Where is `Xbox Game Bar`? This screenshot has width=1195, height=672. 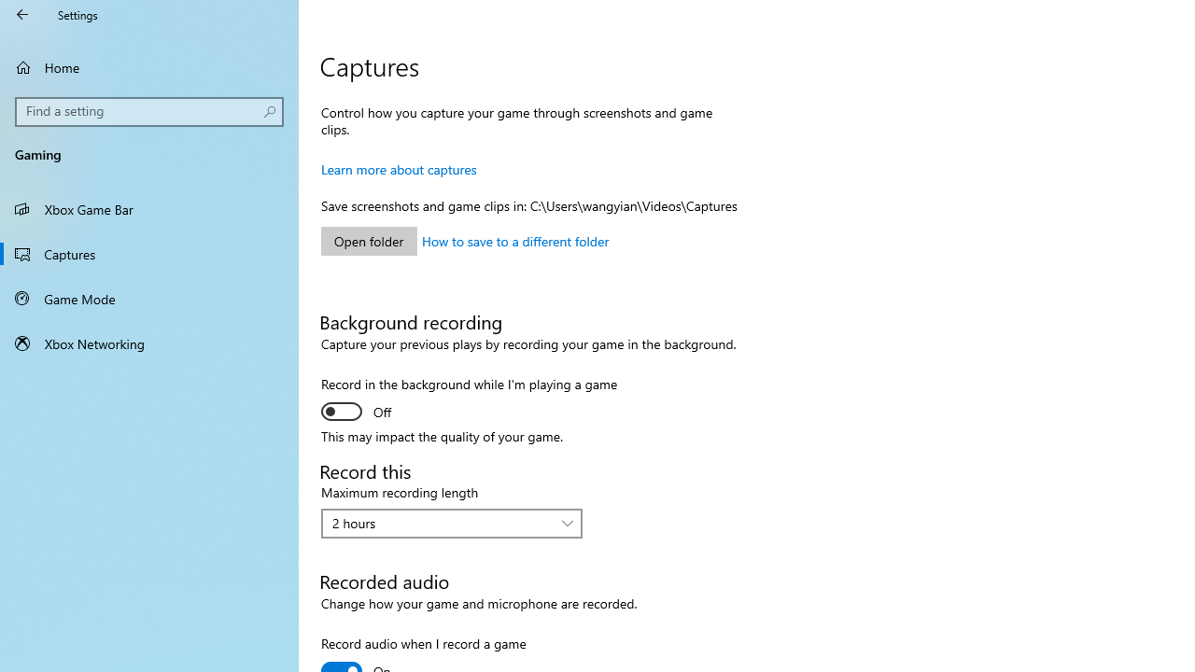 Xbox Game Bar is located at coordinates (149, 209).